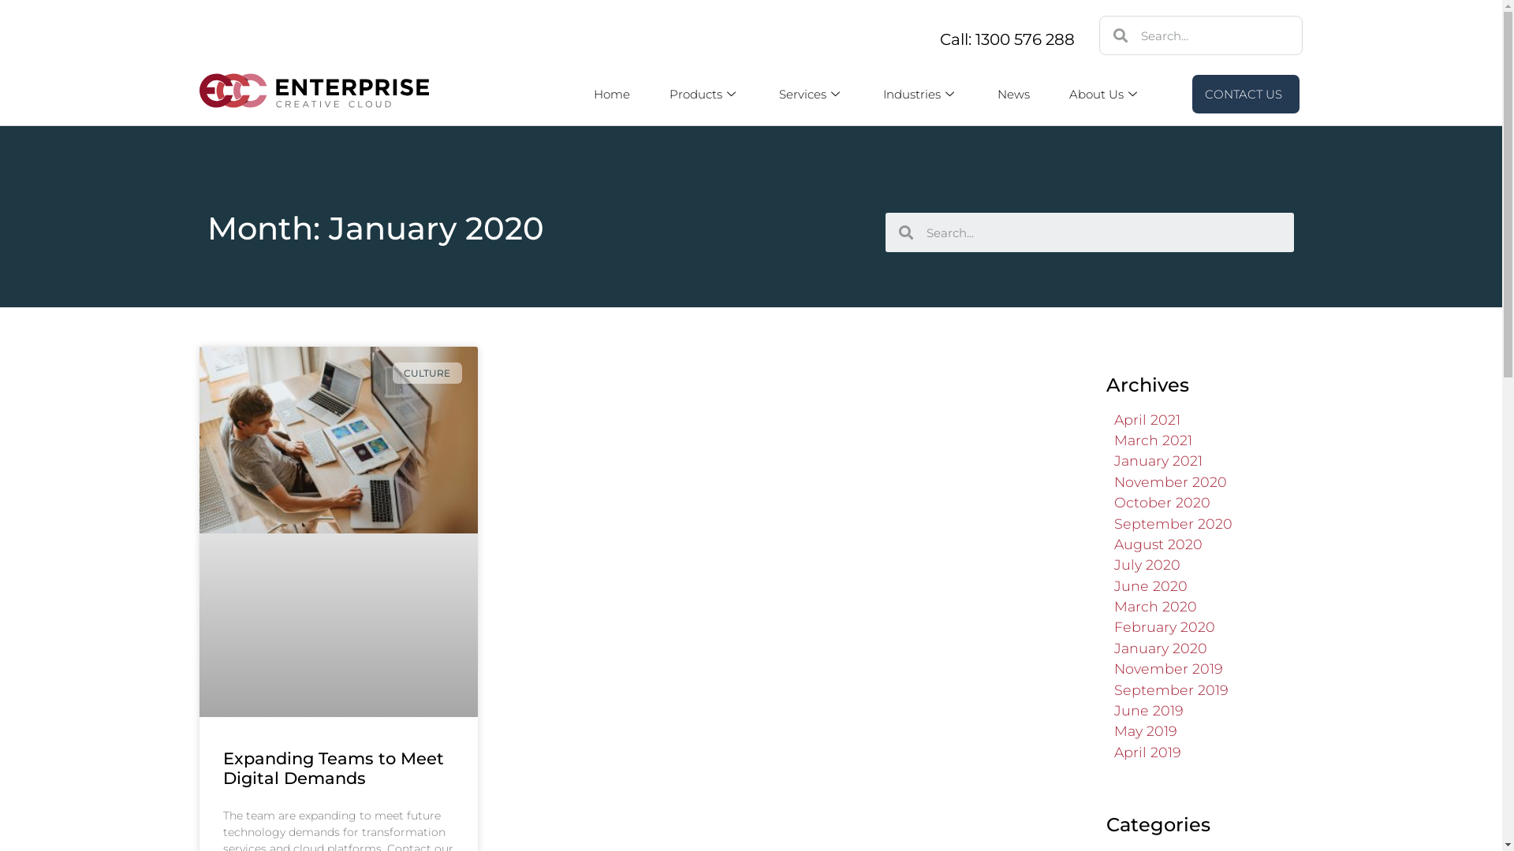  I want to click on Services, so click(811, 95).